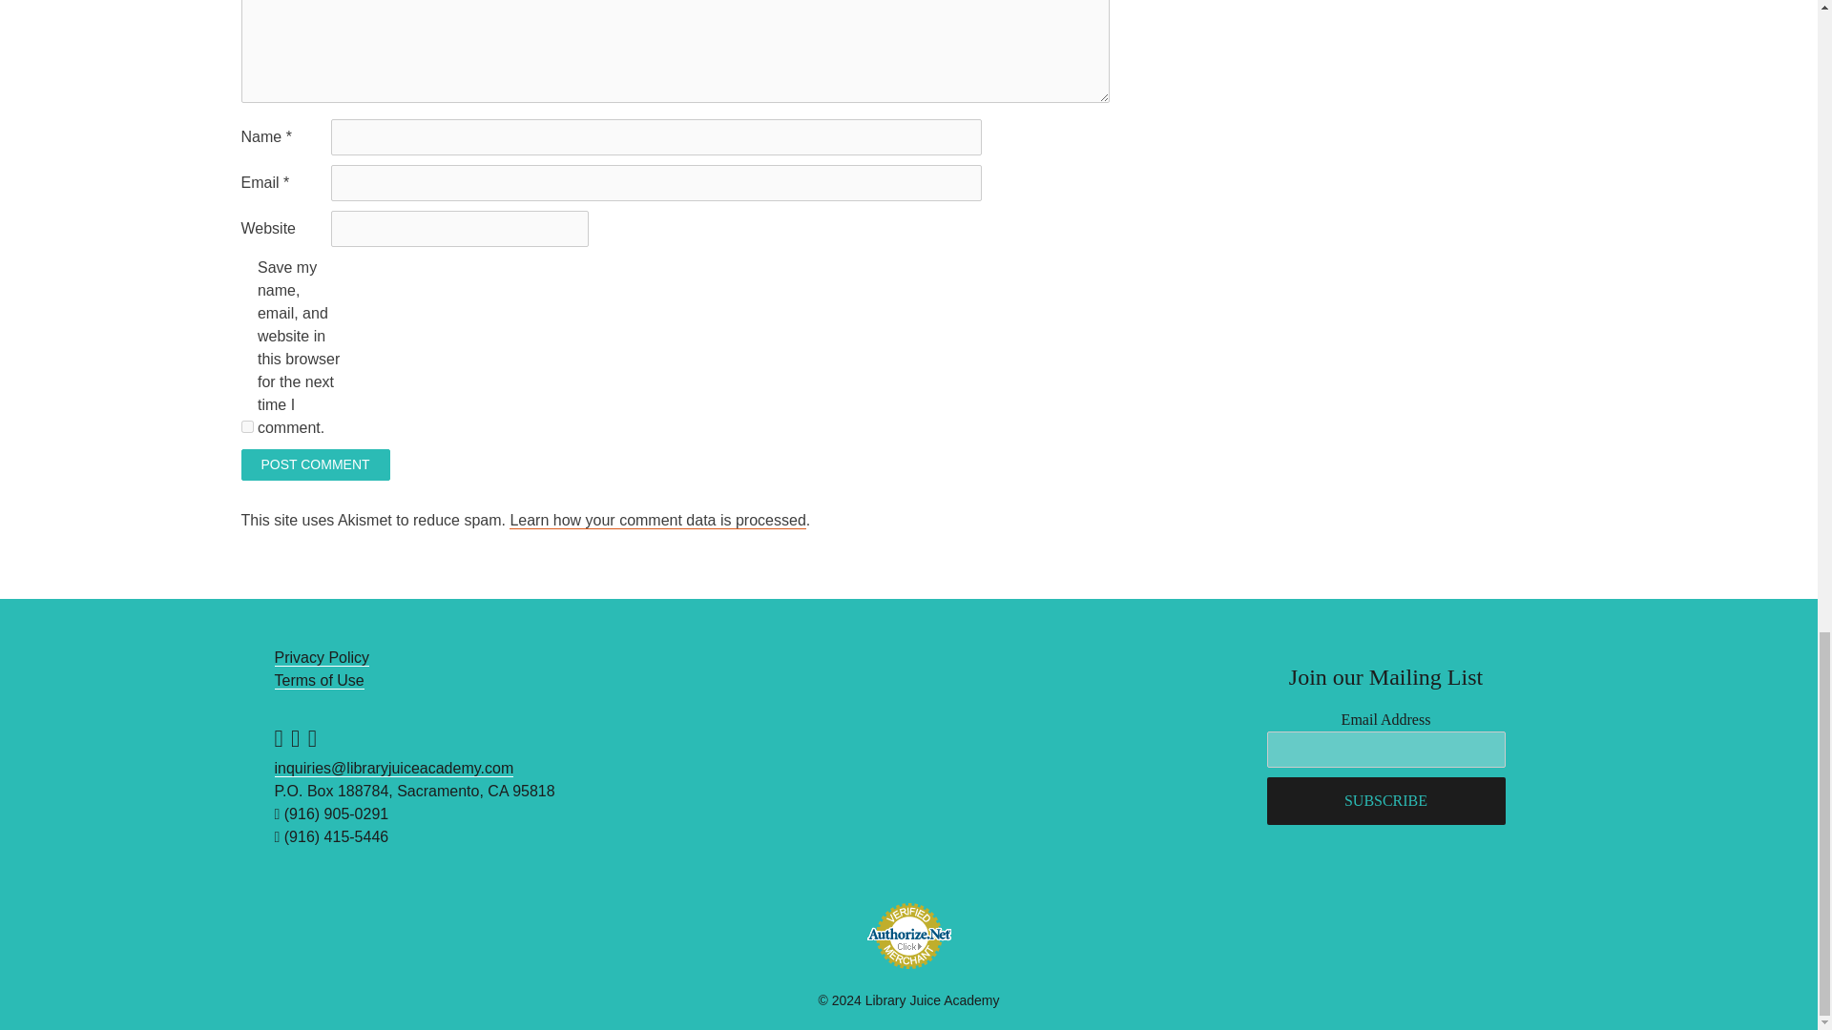  Describe the element at coordinates (312, 738) in the screenshot. I see `linked in` at that location.